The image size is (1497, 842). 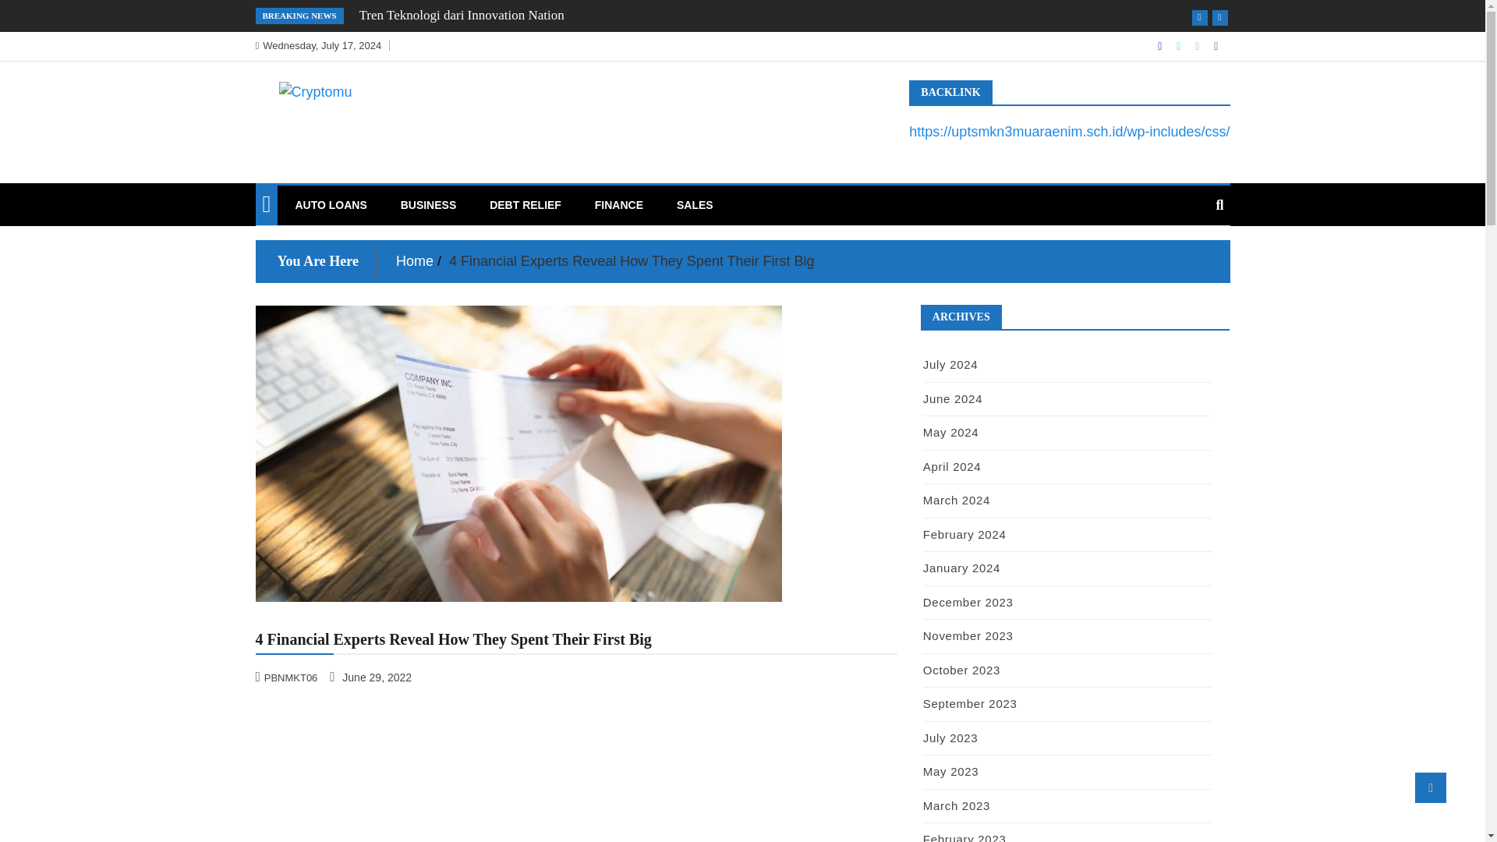 I want to click on FINANCE, so click(x=619, y=204).